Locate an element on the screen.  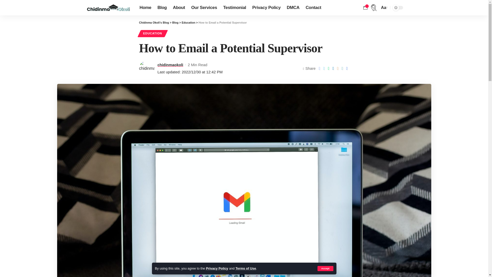
Terms of Use is located at coordinates (245, 268).